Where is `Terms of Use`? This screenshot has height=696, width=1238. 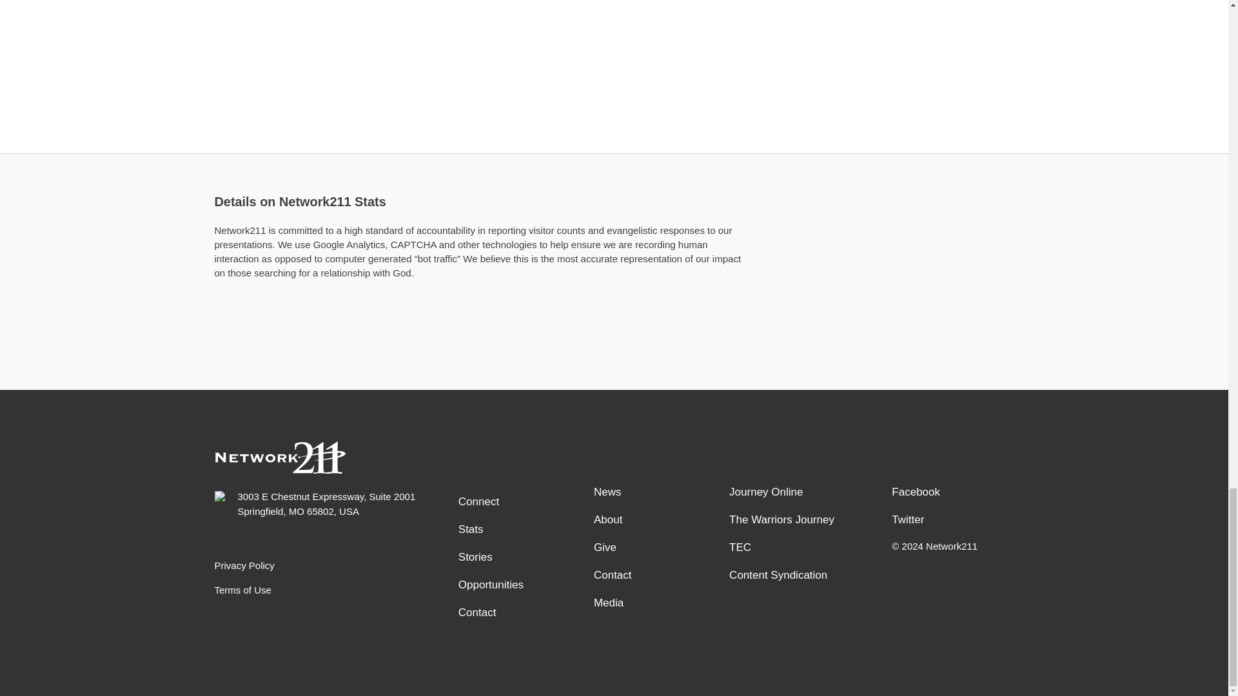
Terms of Use is located at coordinates (329, 589).